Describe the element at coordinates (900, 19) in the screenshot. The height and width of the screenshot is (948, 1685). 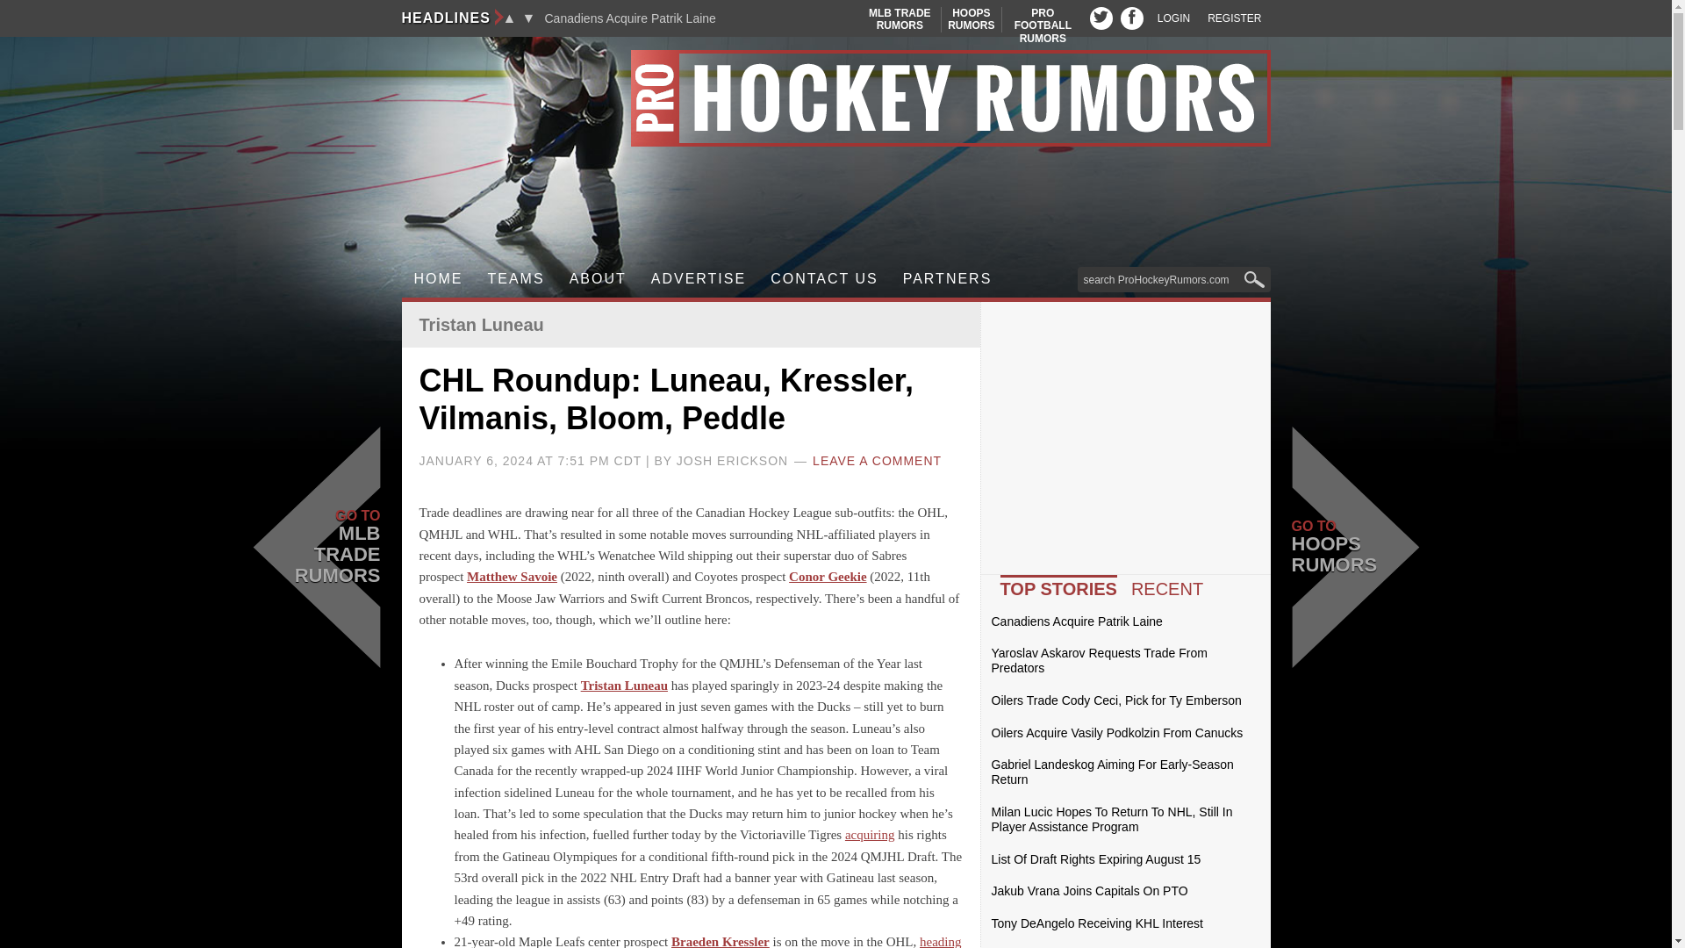
I see `TEAMS` at that location.